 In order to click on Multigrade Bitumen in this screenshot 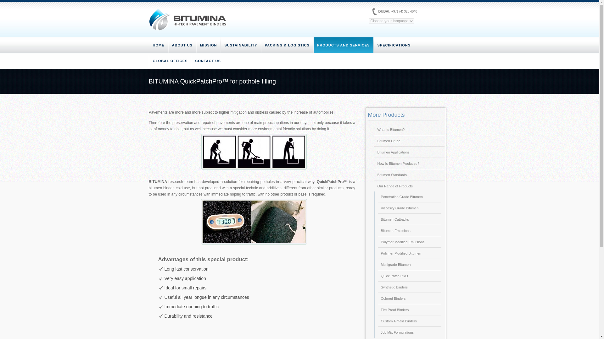, I will do `click(409, 264)`.